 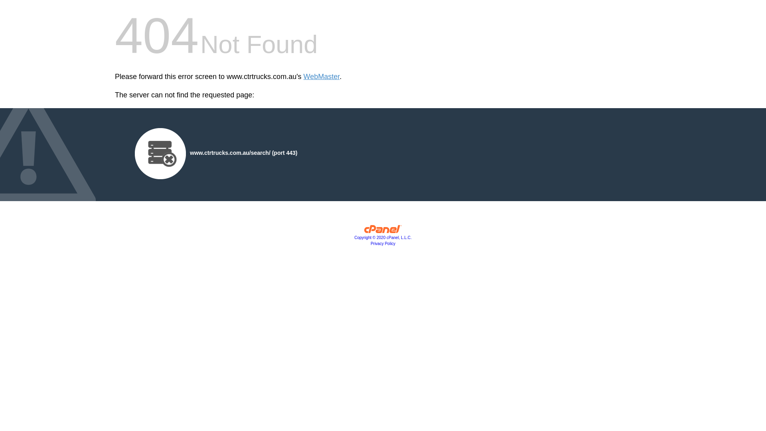 I want to click on Privacy Policy, so click(x=383, y=243).